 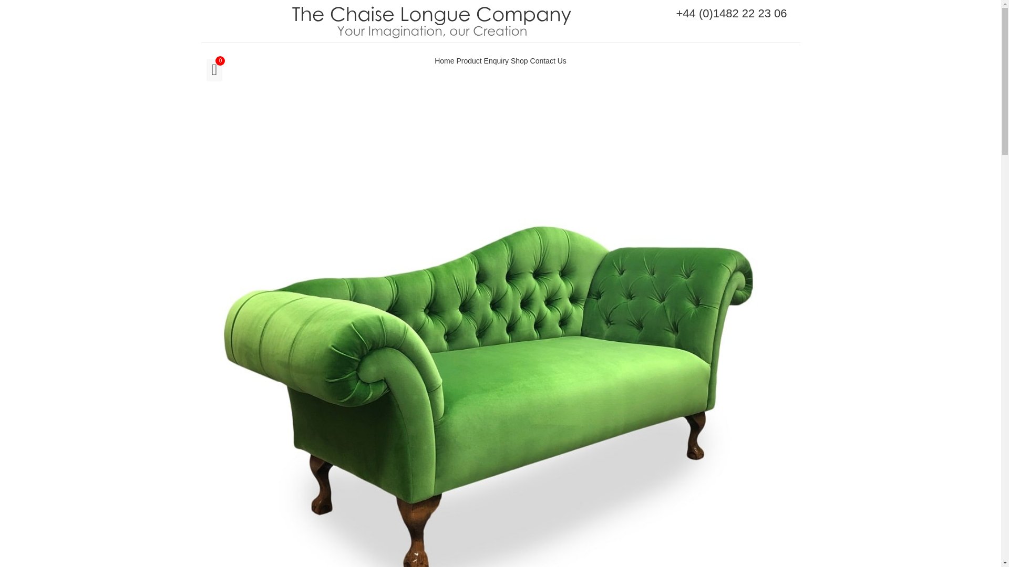 What do you see at coordinates (445, 61) in the screenshot?
I see `The Chaise Longue Co.` at bounding box center [445, 61].